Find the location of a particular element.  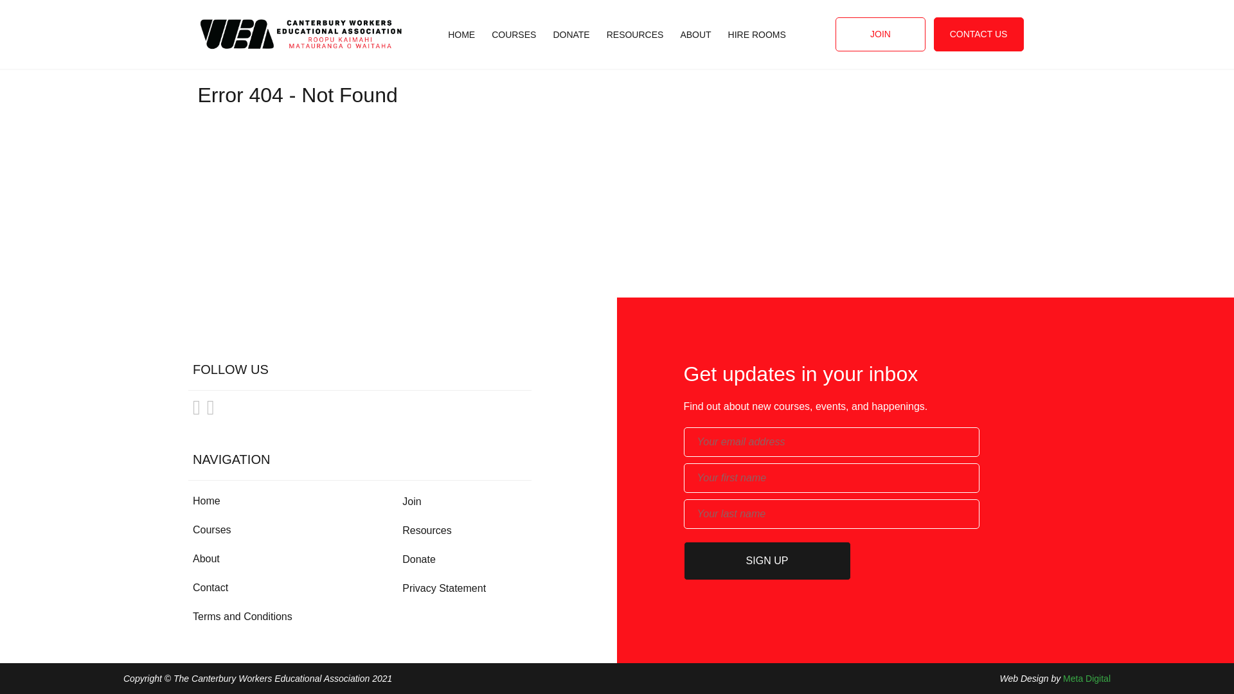

Join is located at coordinates (411, 501).